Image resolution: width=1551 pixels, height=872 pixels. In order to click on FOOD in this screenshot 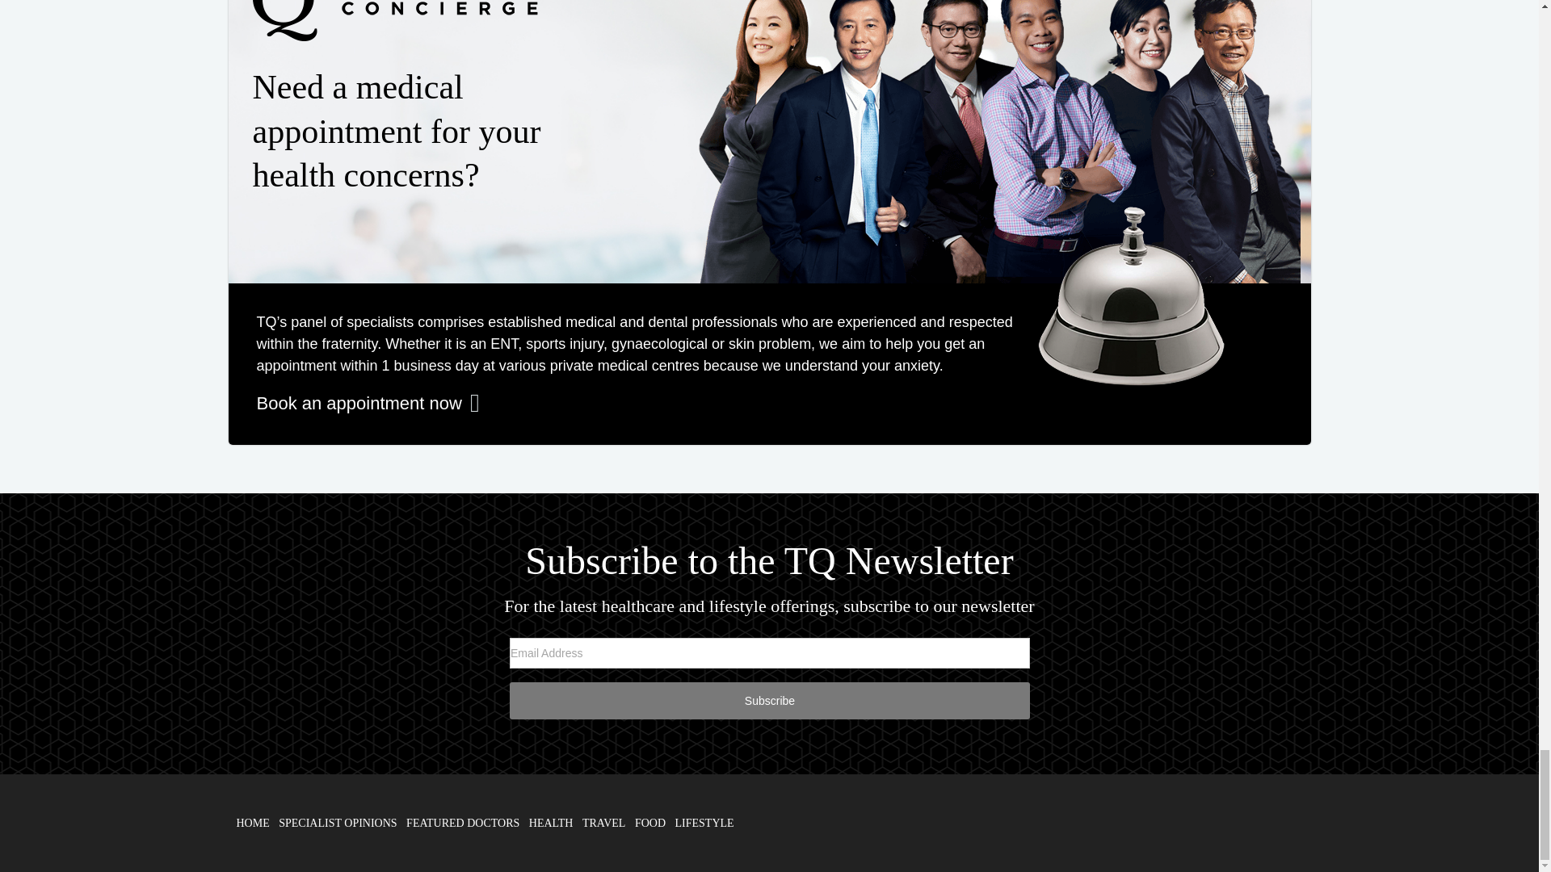, I will do `click(649, 823)`.